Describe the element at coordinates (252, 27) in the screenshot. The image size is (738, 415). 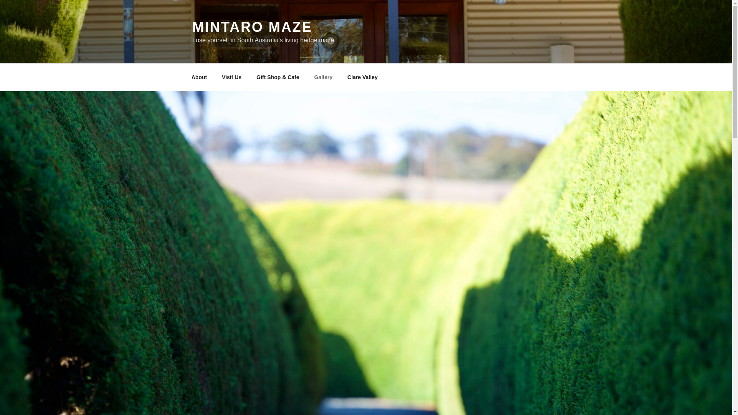
I see `MINTARO MAZE` at that location.